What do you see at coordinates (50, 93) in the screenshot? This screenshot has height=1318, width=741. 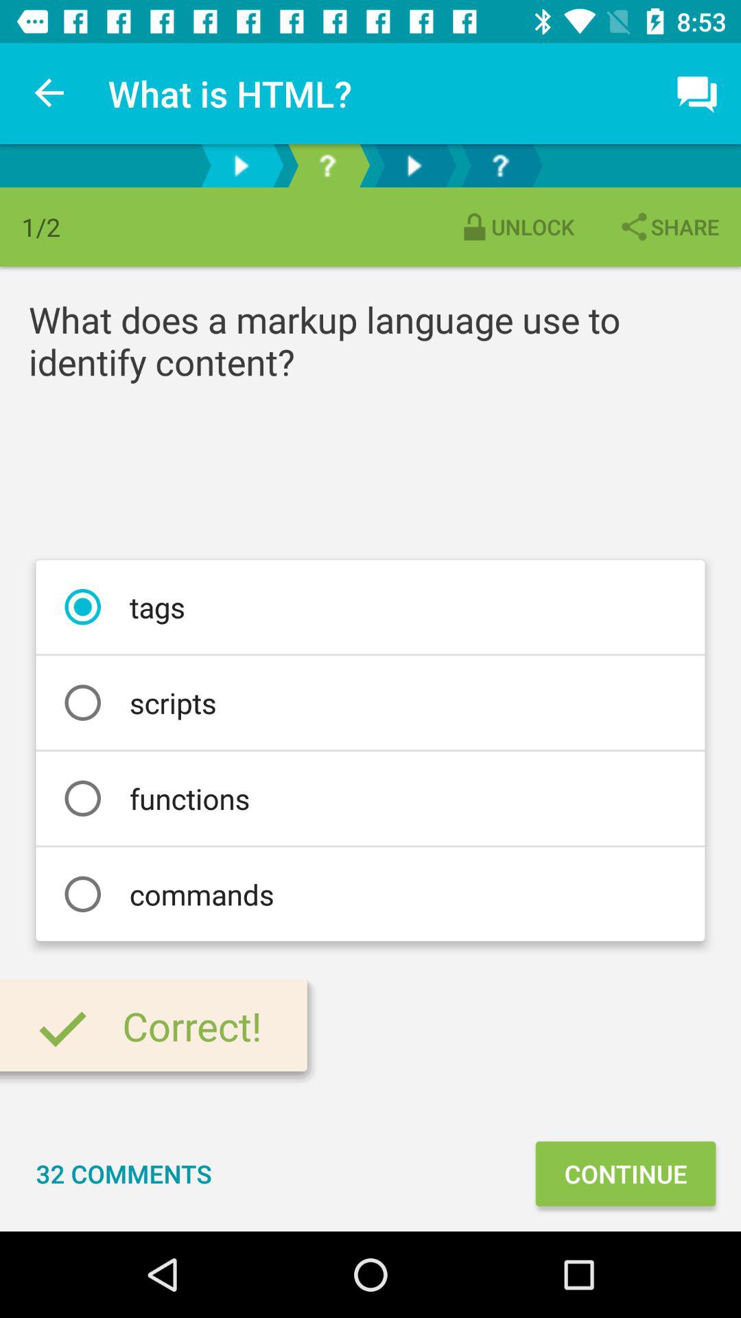 I see `select the icon to the left of what is html? icon` at bounding box center [50, 93].